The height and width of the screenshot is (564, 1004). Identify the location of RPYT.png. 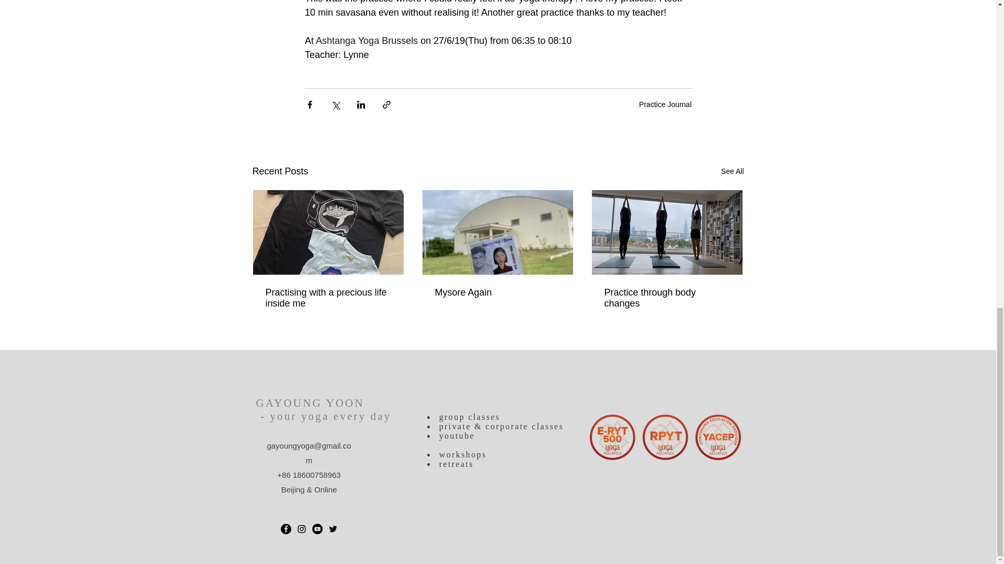
(665, 437).